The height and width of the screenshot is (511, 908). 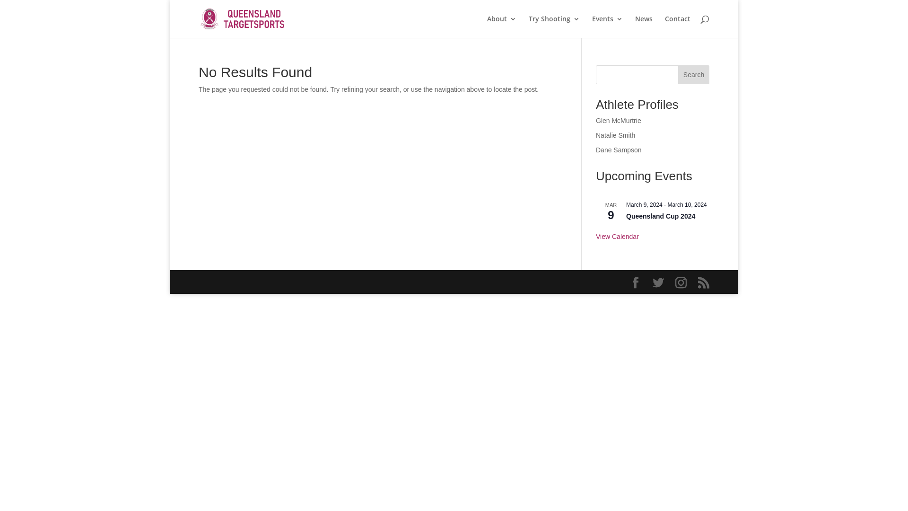 I want to click on View Calendar, so click(x=618, y=237).